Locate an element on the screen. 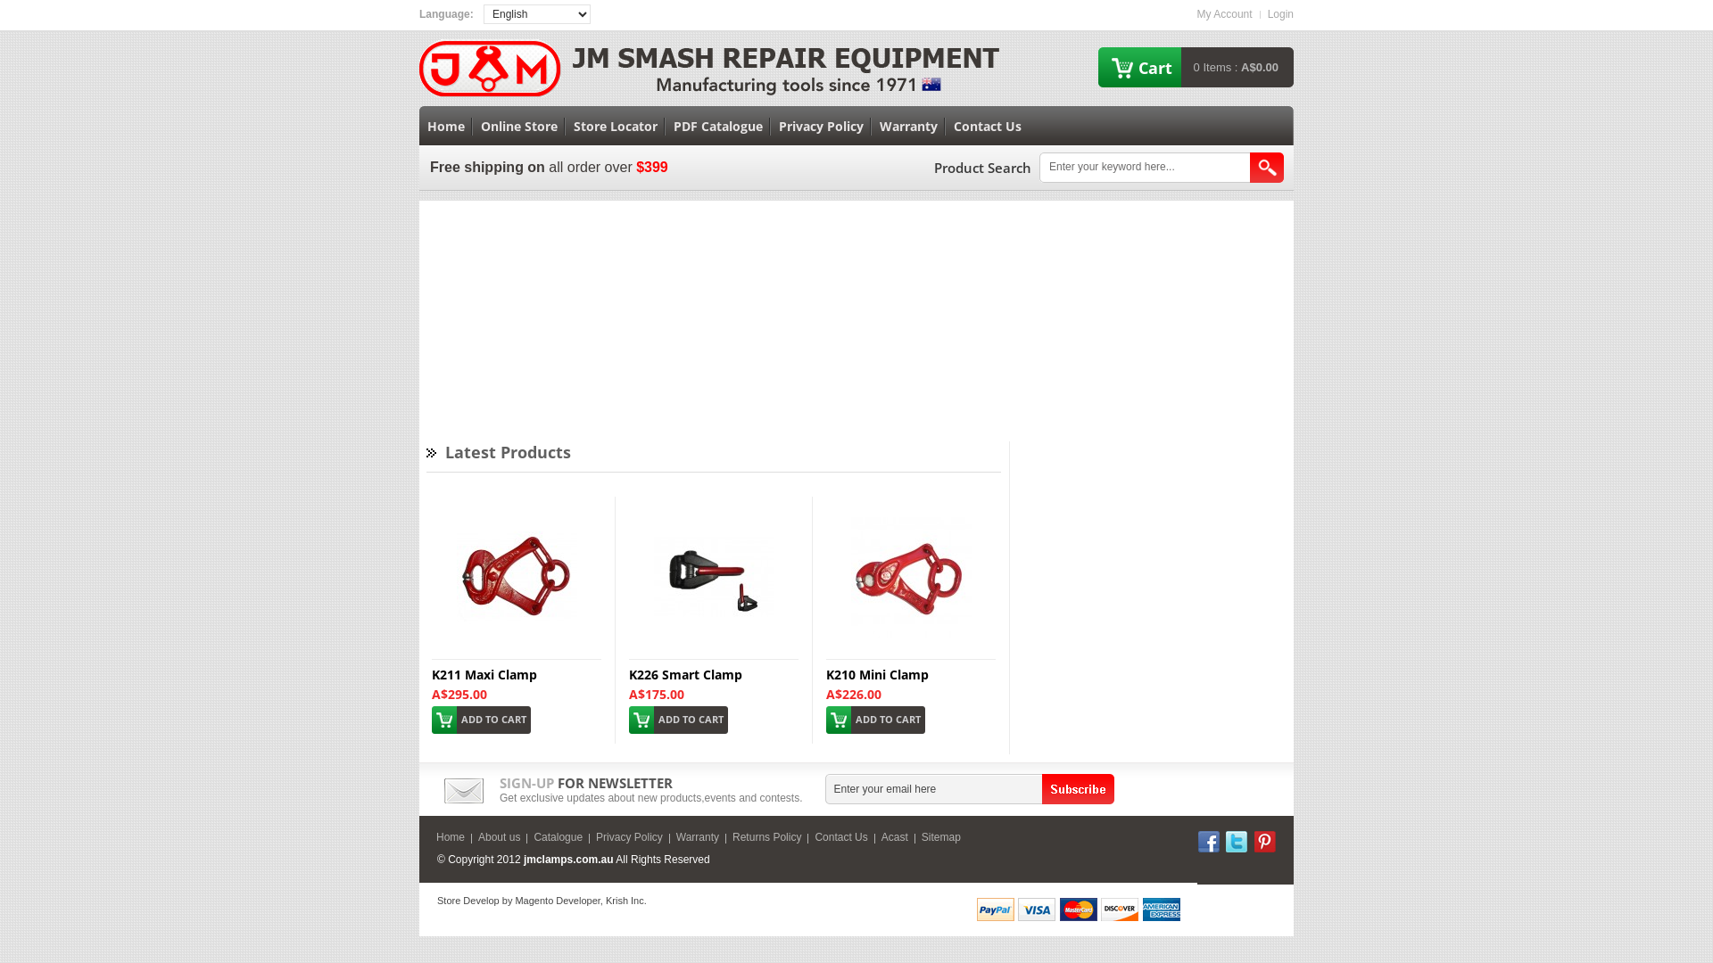 Image resolution: width=1713 pixels, height=963 pixels. Warranty is located at coordinates (698, 837).